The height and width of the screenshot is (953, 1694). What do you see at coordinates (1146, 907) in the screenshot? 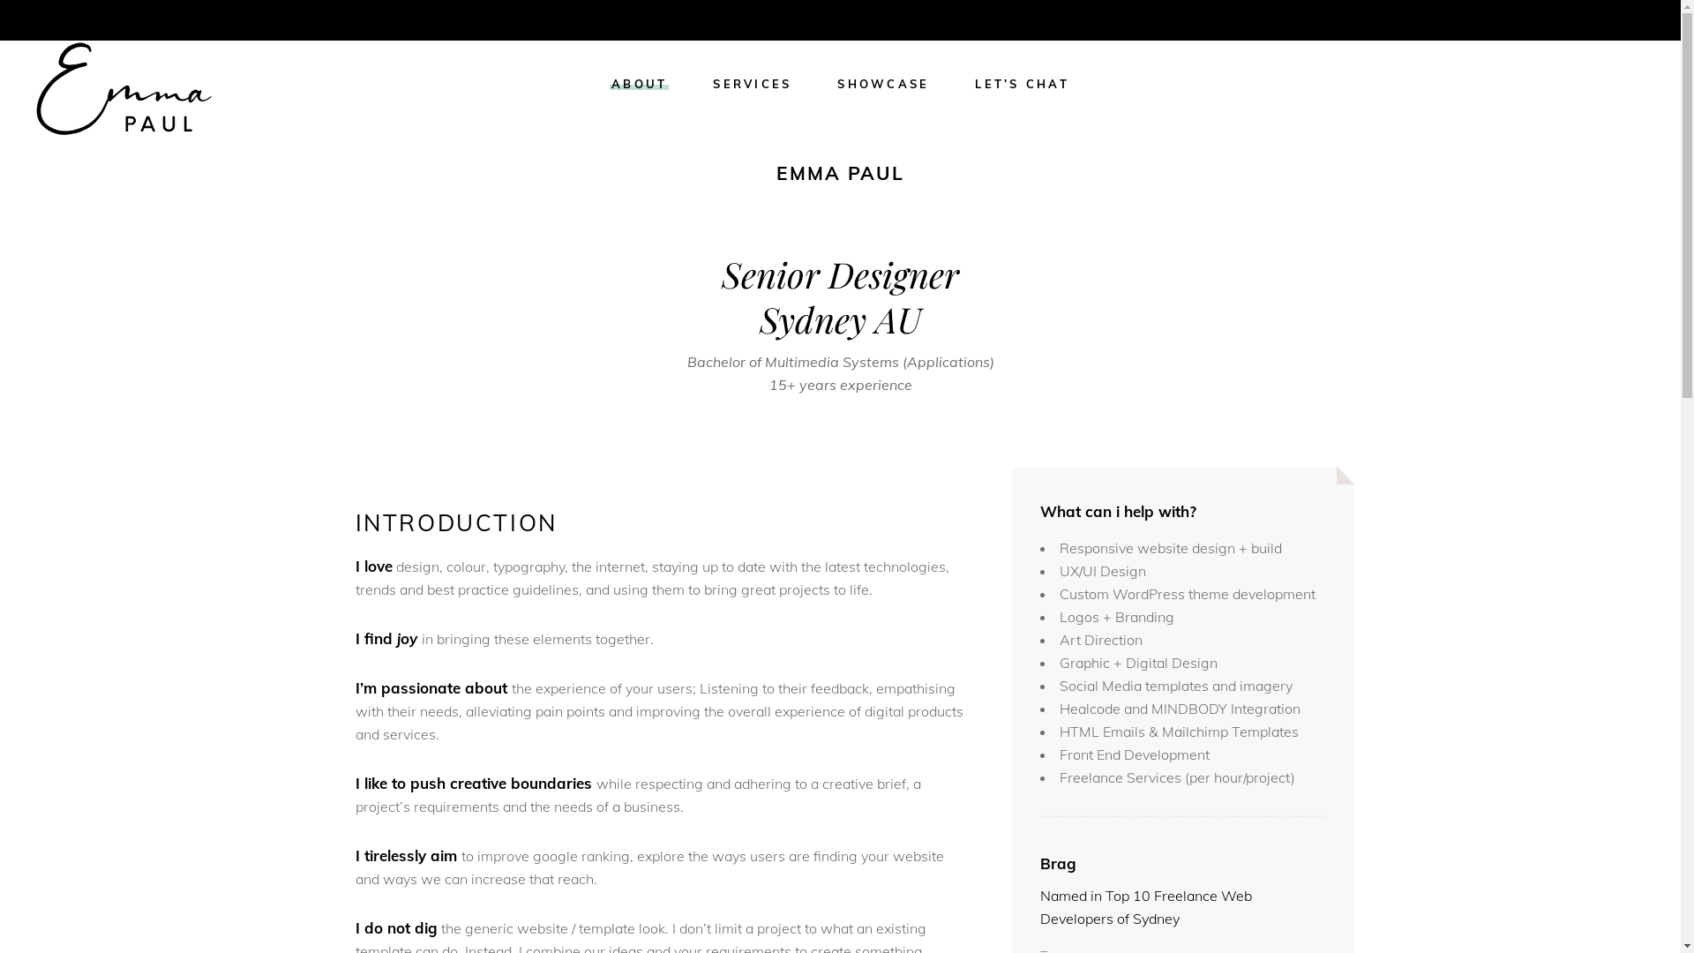
I see `Named in Top 10 Freelance Web Developers of Sydney` at bounding box center [1146, 907].